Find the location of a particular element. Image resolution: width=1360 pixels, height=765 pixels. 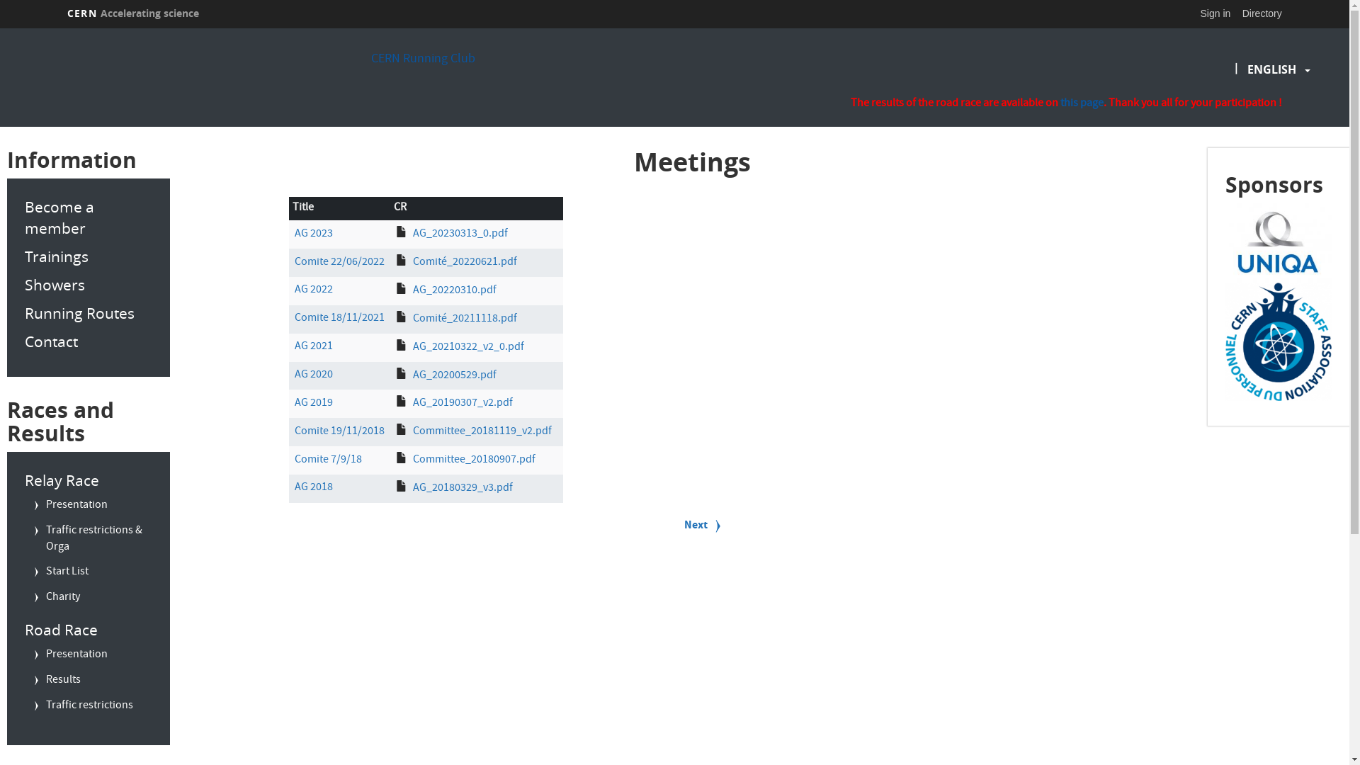

AG_20190307_v2.pdf is located at coordinates (462, 404).